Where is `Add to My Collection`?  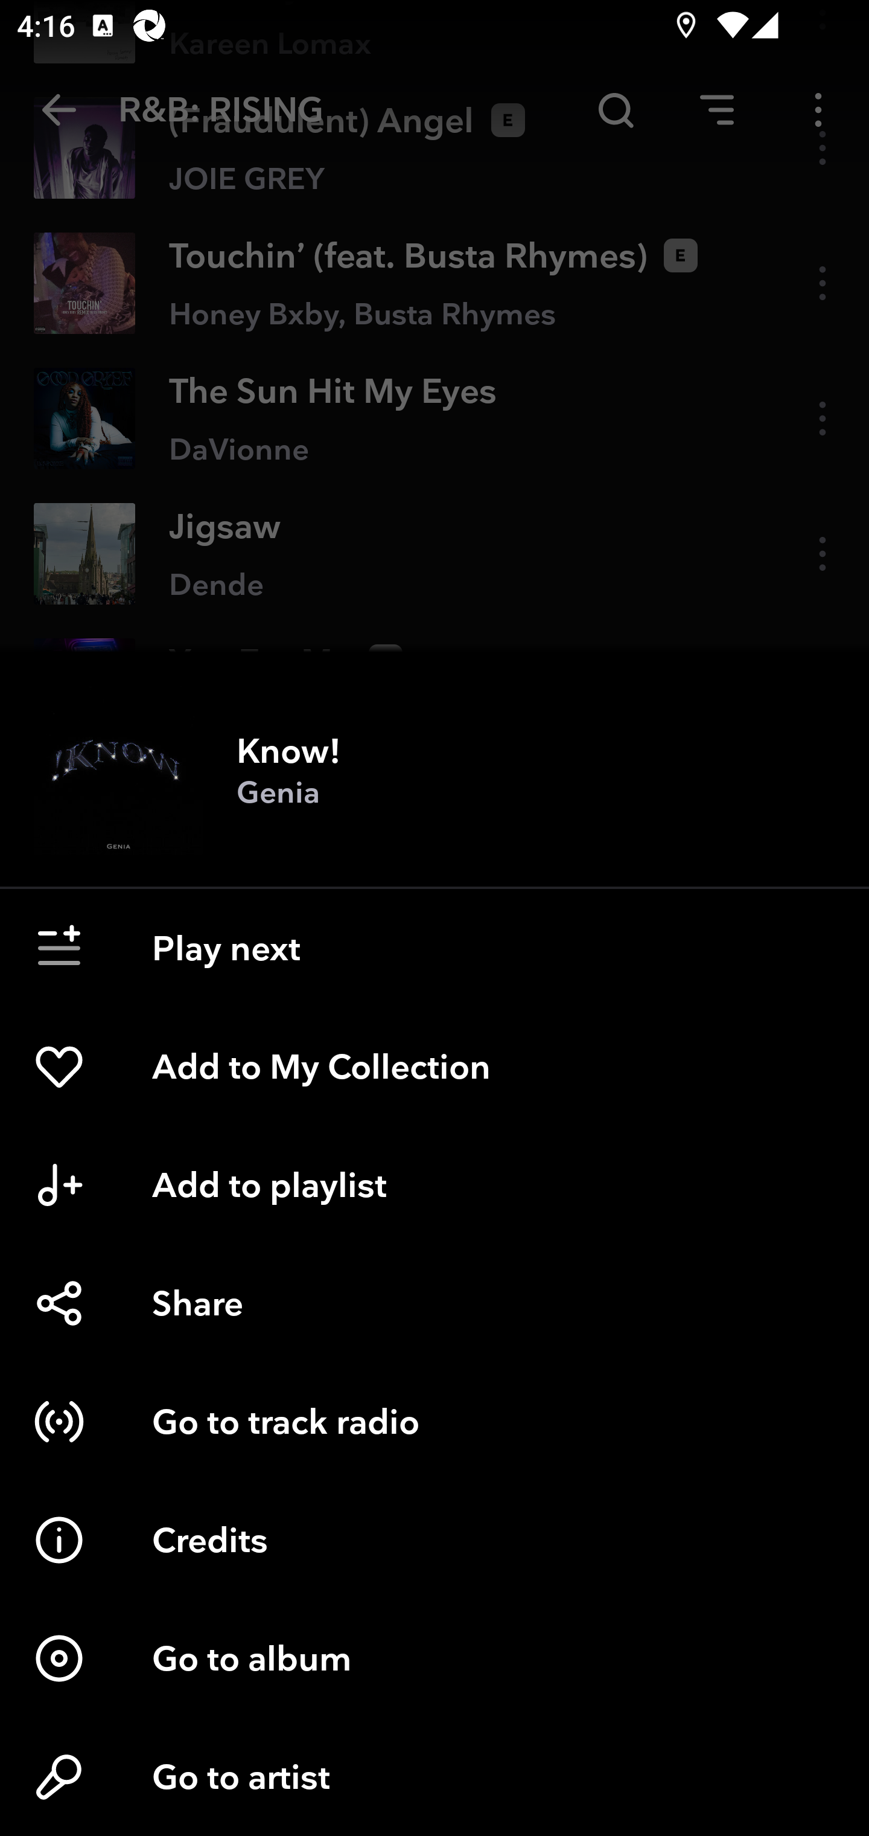
Add to My Collection is located at coordinates (434, 1067).